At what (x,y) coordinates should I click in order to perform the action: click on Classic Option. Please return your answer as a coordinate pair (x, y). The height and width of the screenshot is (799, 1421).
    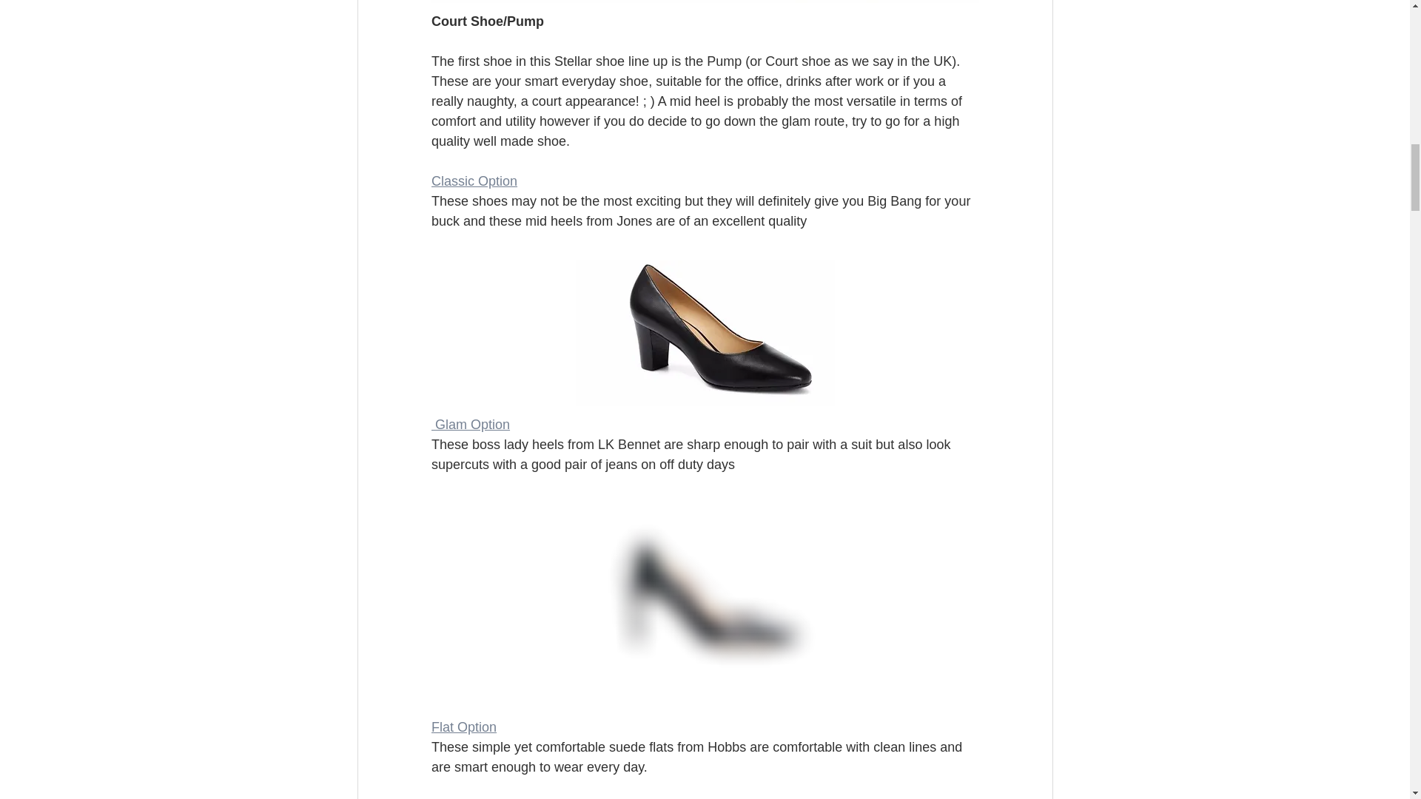
    Looking at the image, I should click on (474, 181).